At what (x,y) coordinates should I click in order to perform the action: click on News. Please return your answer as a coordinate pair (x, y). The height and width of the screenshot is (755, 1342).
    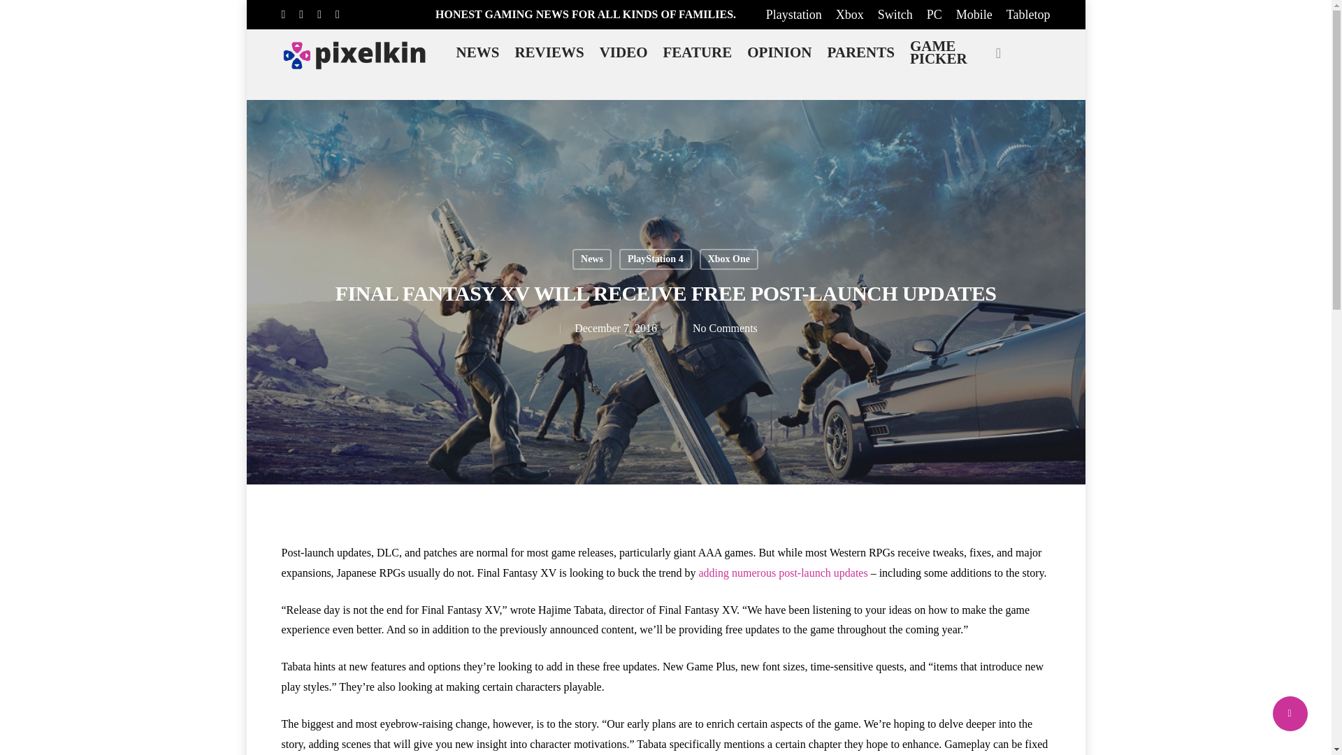
    Looking at the image, I should click on (592, 259).